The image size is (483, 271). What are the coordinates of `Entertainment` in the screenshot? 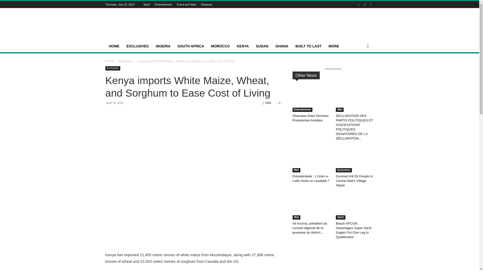 It's located at (164, 4).